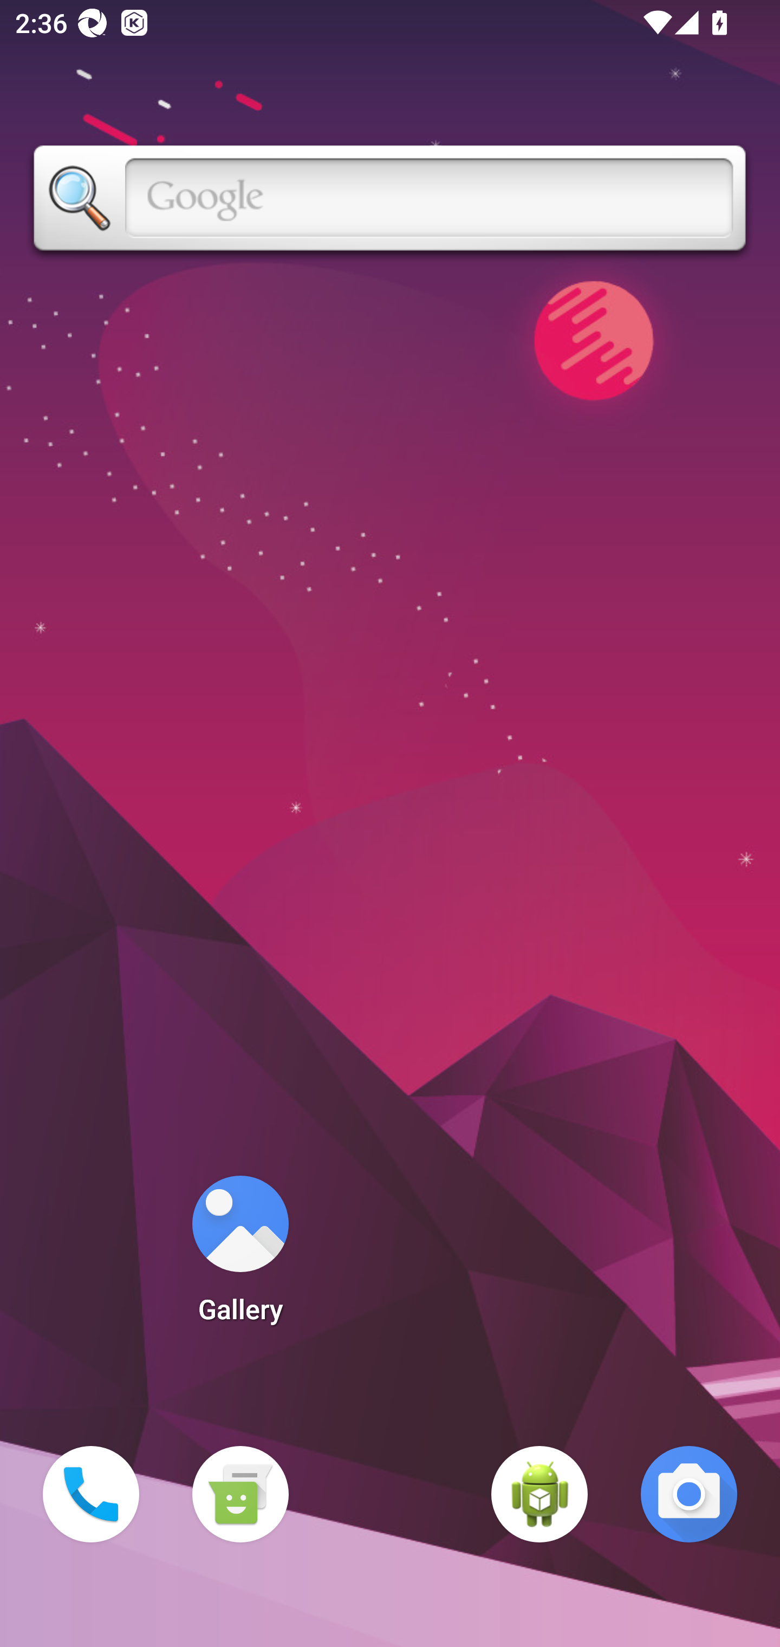 Image resolution: width=780 pixels, height=1647 pixels. I want to click on WebView Browser Tester, so click(539, 1494).